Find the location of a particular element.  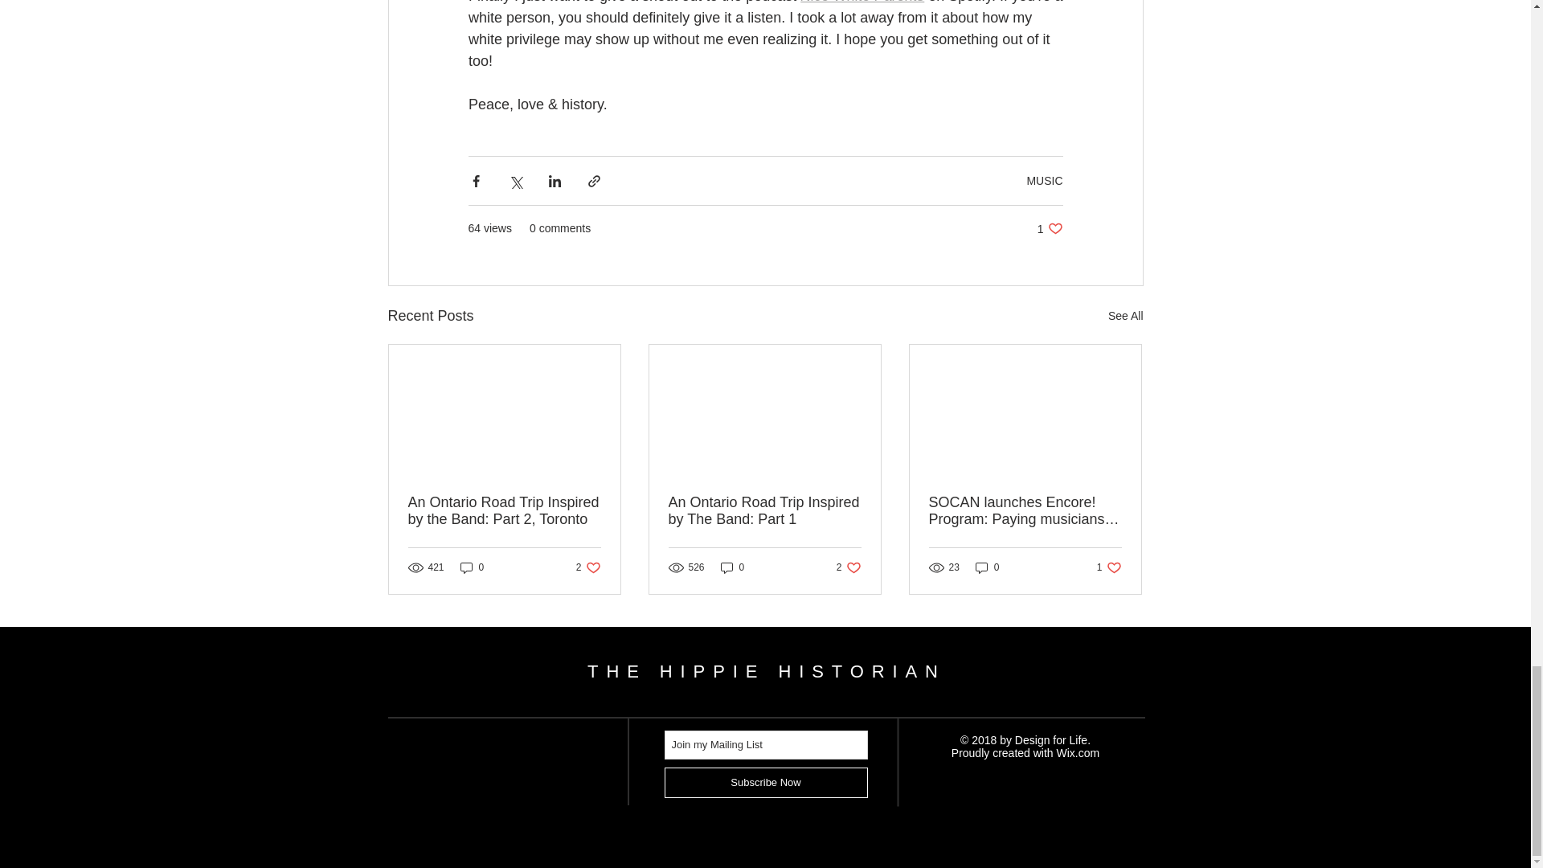

Wix.com is located at coordinates (1050, 228).